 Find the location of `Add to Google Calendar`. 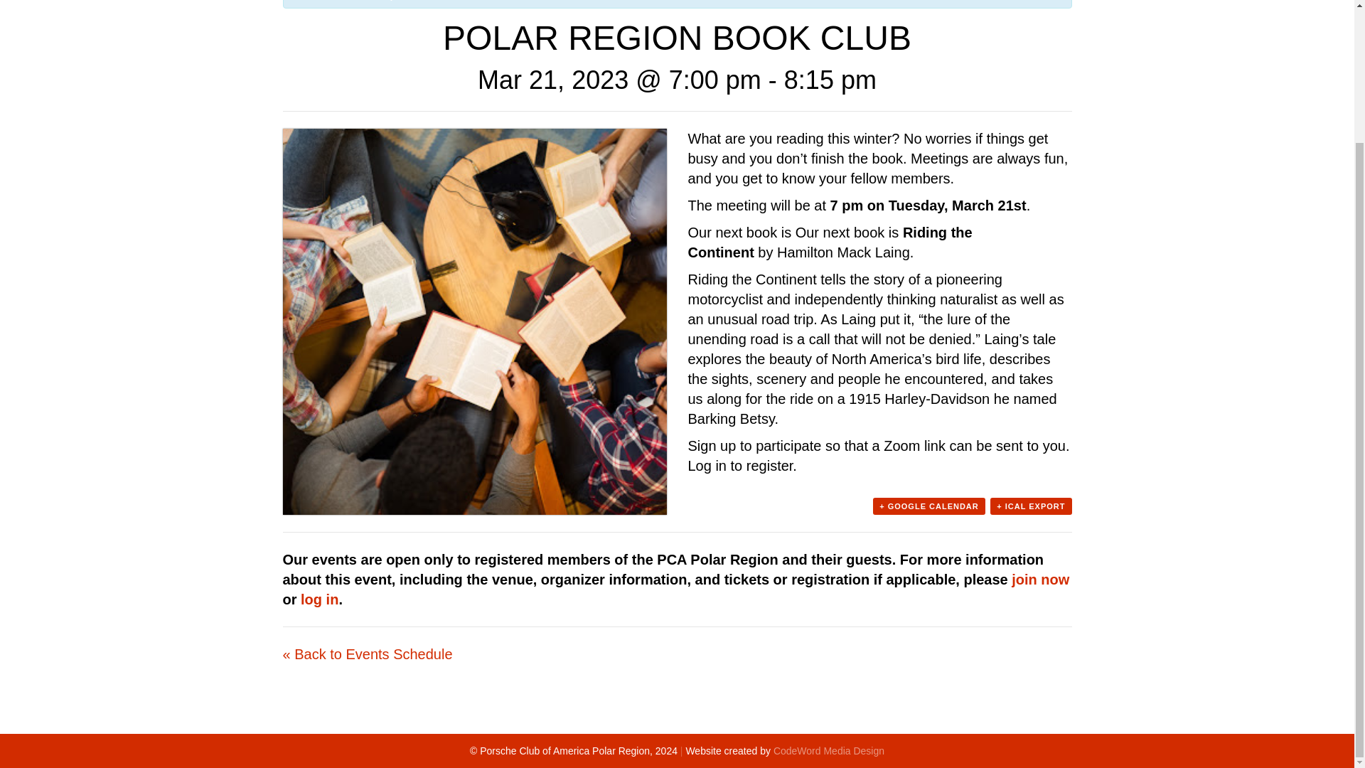

Add to Google Calendar is located at coordinates (929, 506).